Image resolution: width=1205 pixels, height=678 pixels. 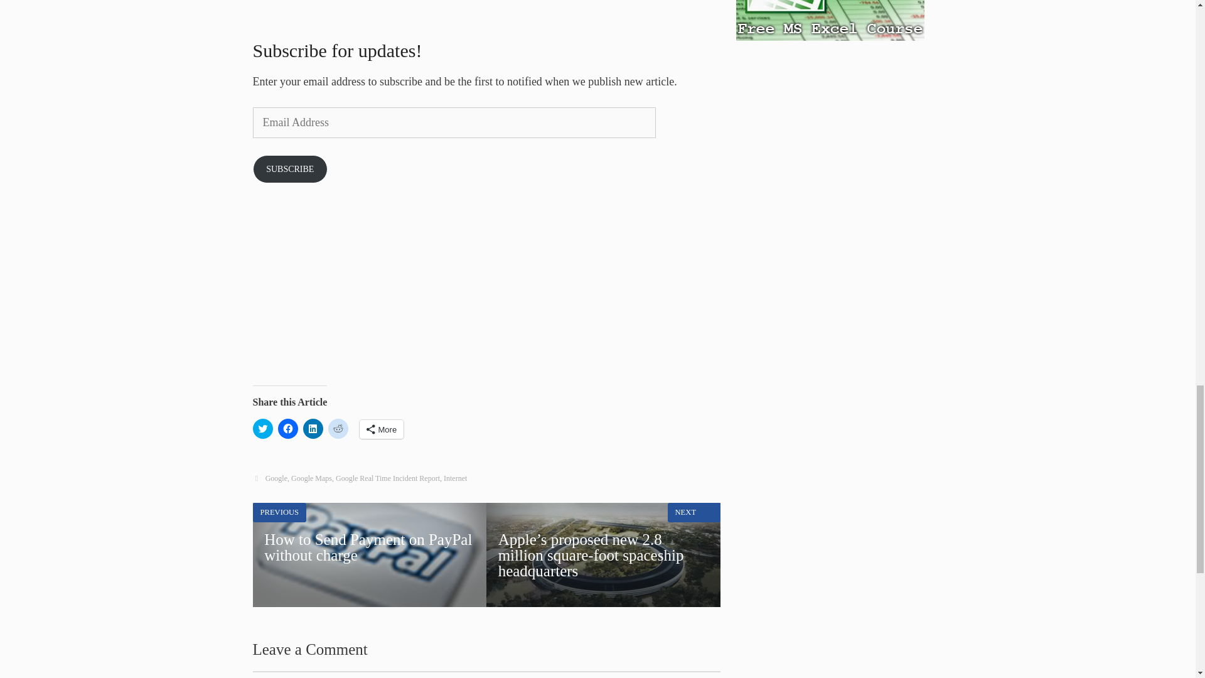 What do you see at coordinates (276, 478) in the screenshot?
I see `Google` at bounding box center [276, 478].